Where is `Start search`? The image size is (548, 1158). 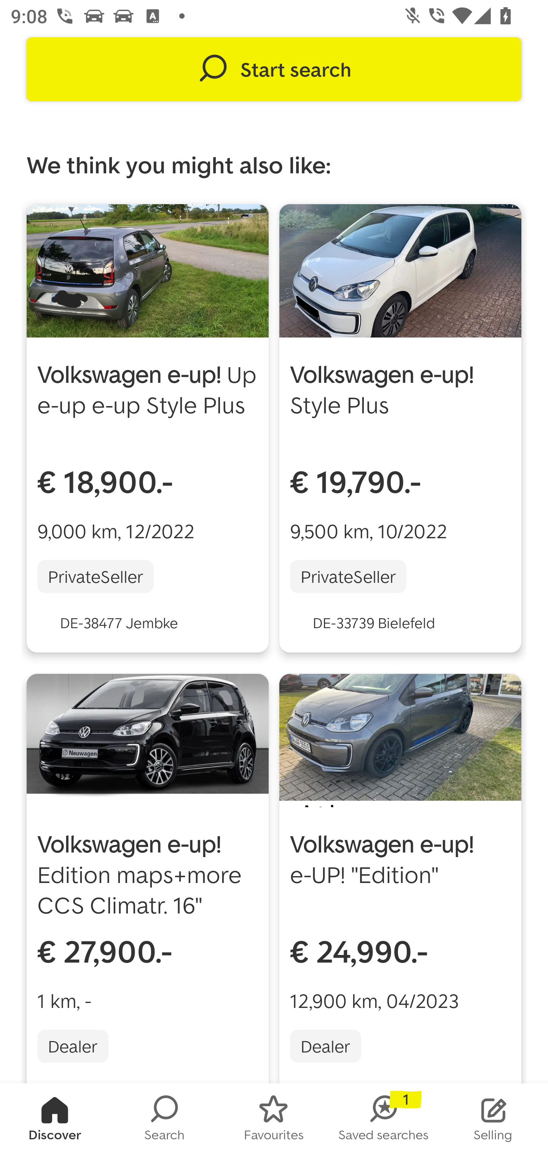 Start search is located at coordinates (274, 69).